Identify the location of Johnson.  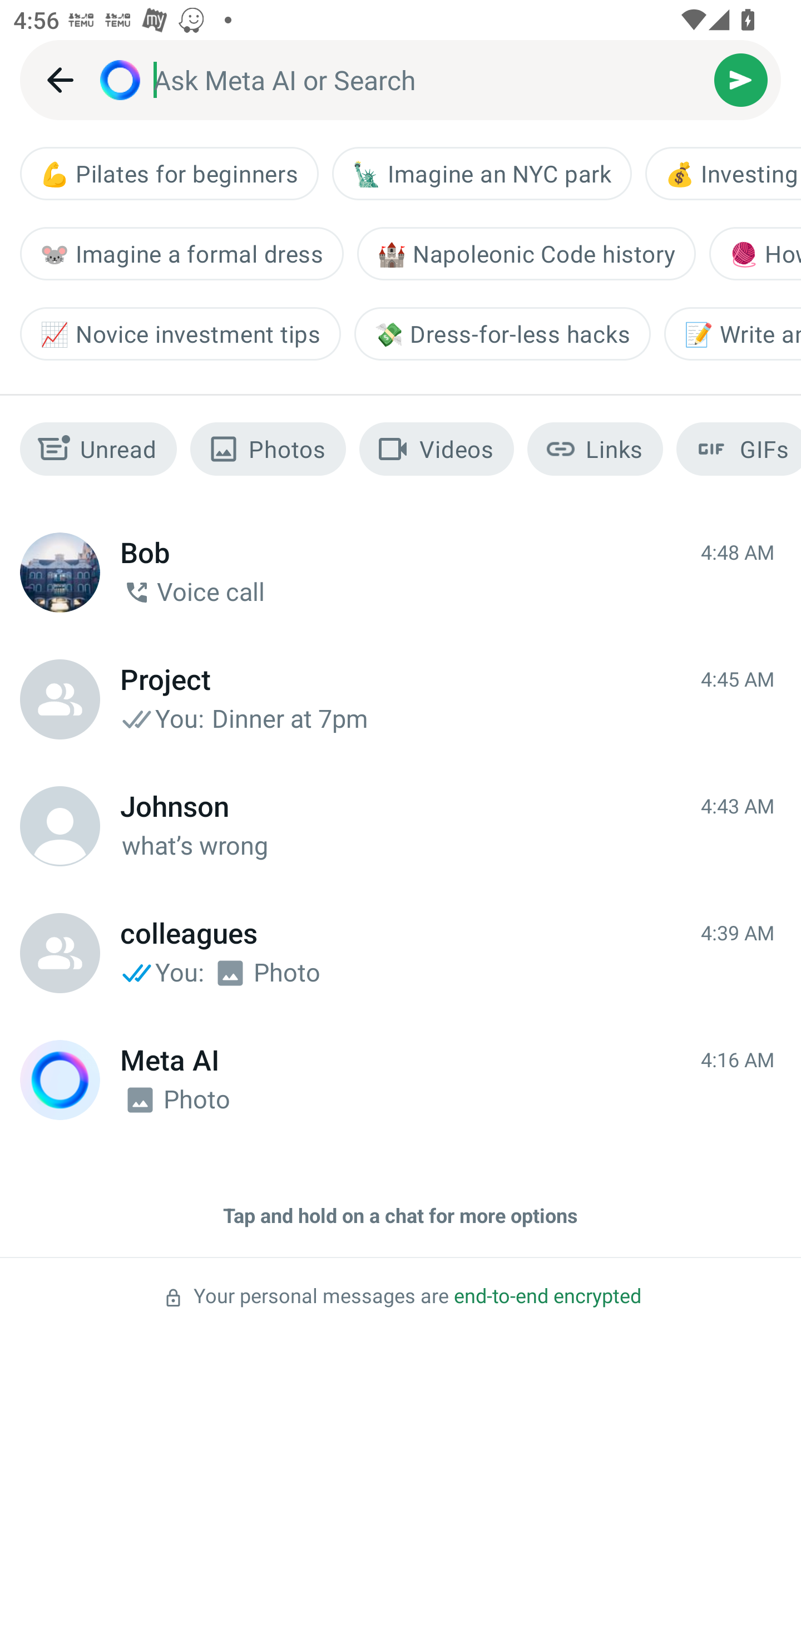
(60, 826).